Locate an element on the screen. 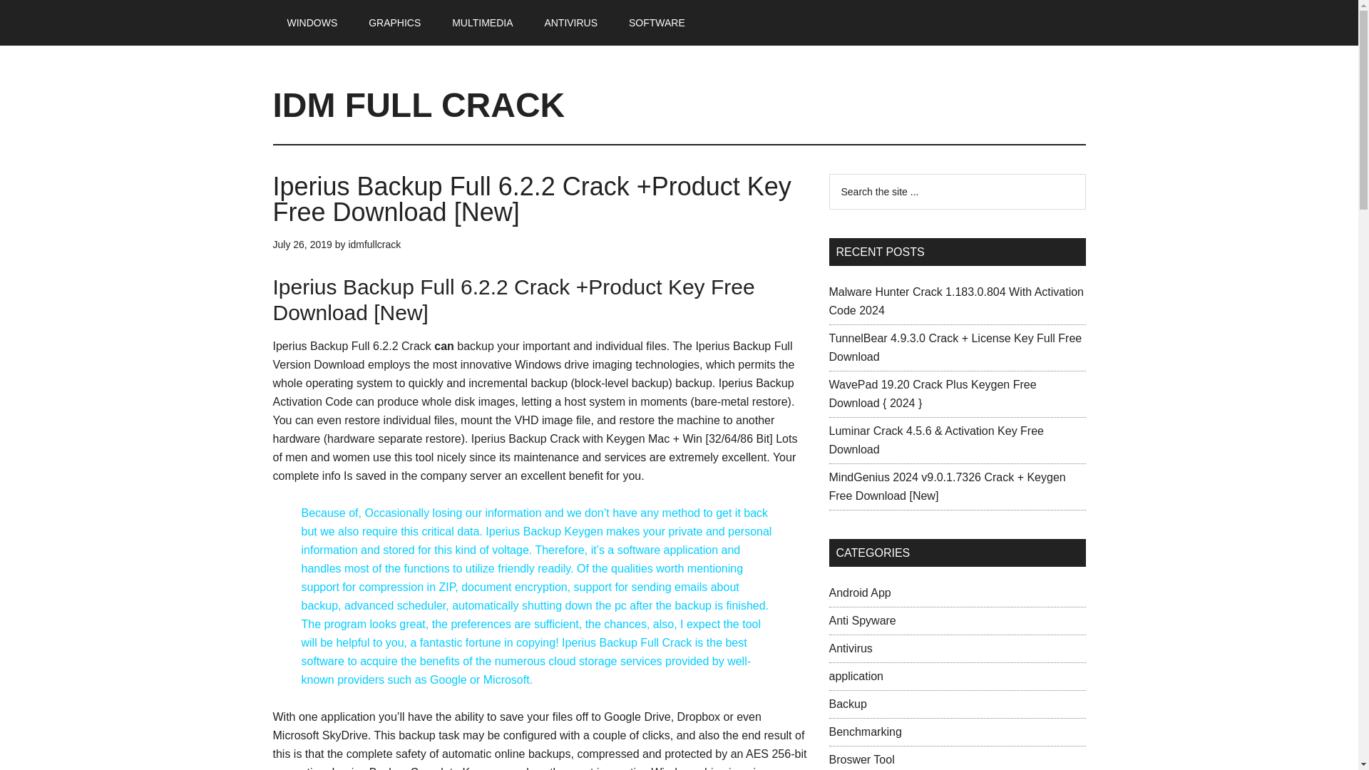 Image resolution: width=1369 pixels, height=770 pixels. idmfullcrack is located at coordinates (374, 244).